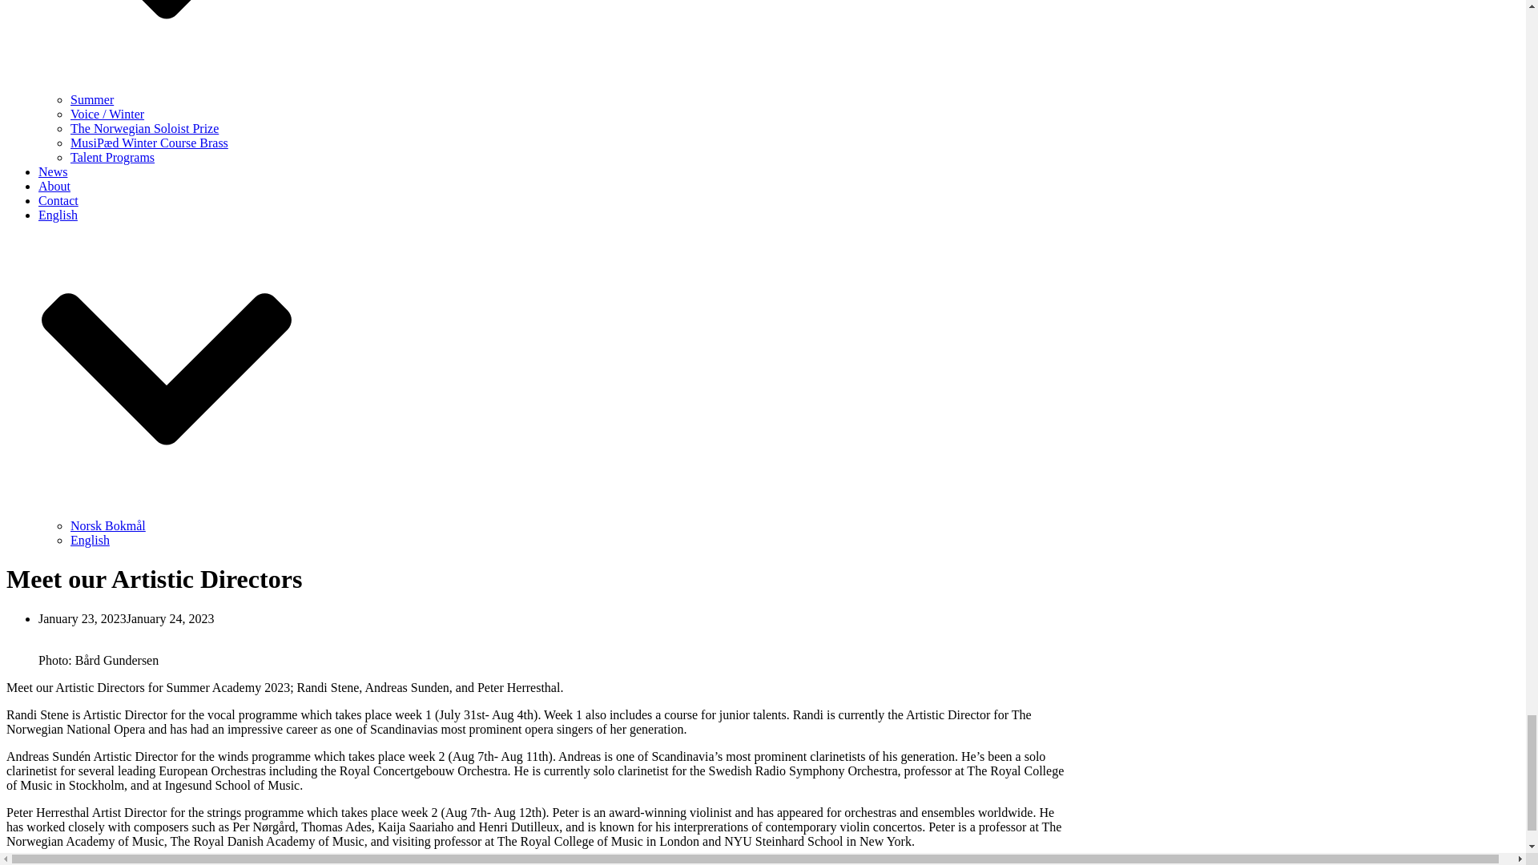 This screenshot has height=865, width=1538. I want to click on The Norwegian Soloist Prize, so click(144, 128).